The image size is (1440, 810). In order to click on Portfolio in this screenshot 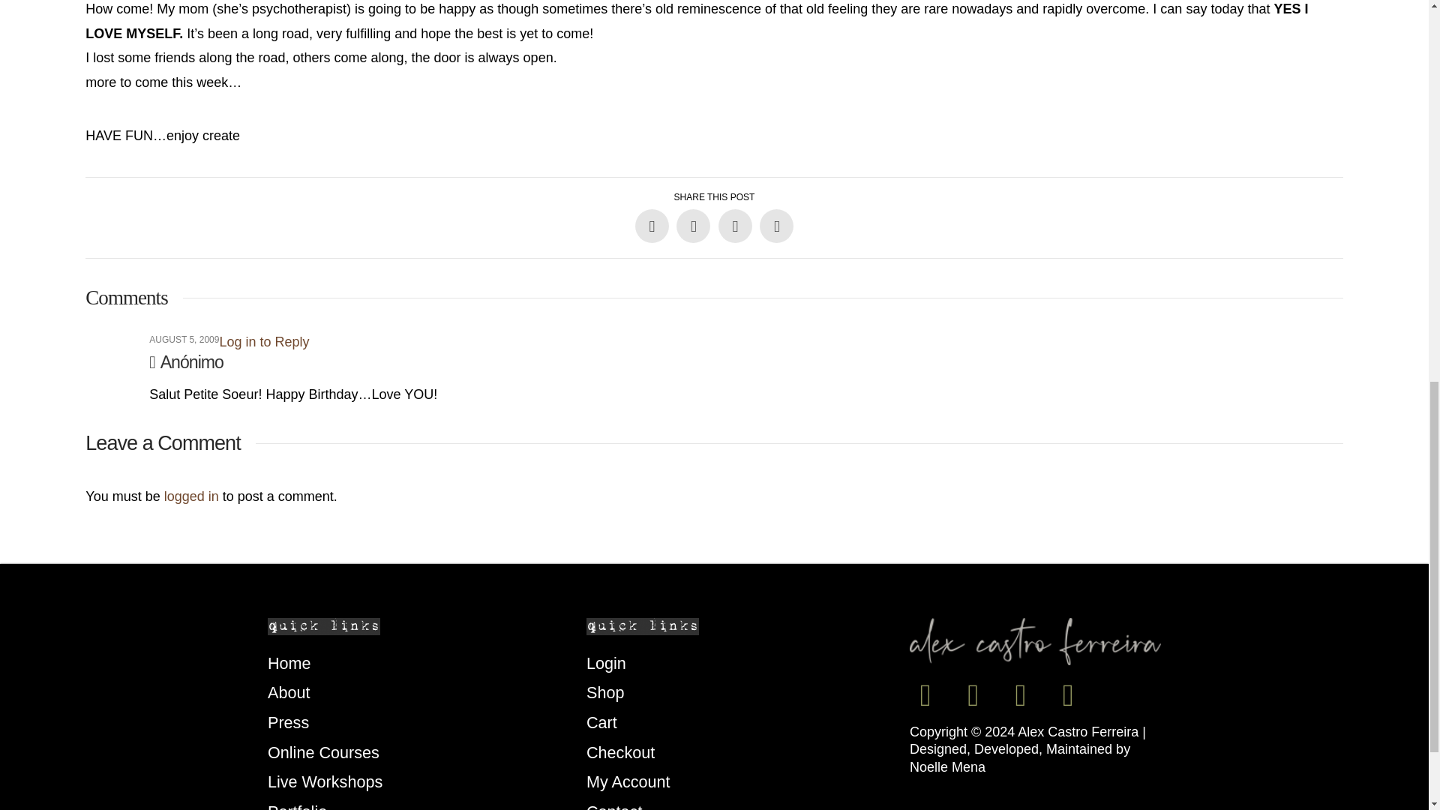, I will do `click(424, 803)`.